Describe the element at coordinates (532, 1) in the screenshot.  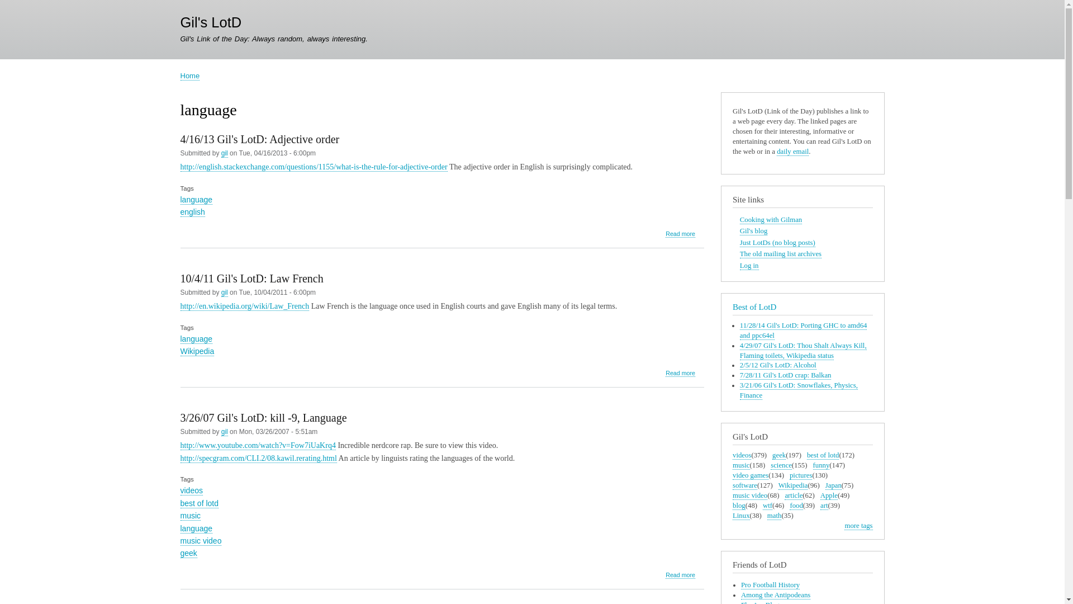
I see `Skip to main content` at that location.